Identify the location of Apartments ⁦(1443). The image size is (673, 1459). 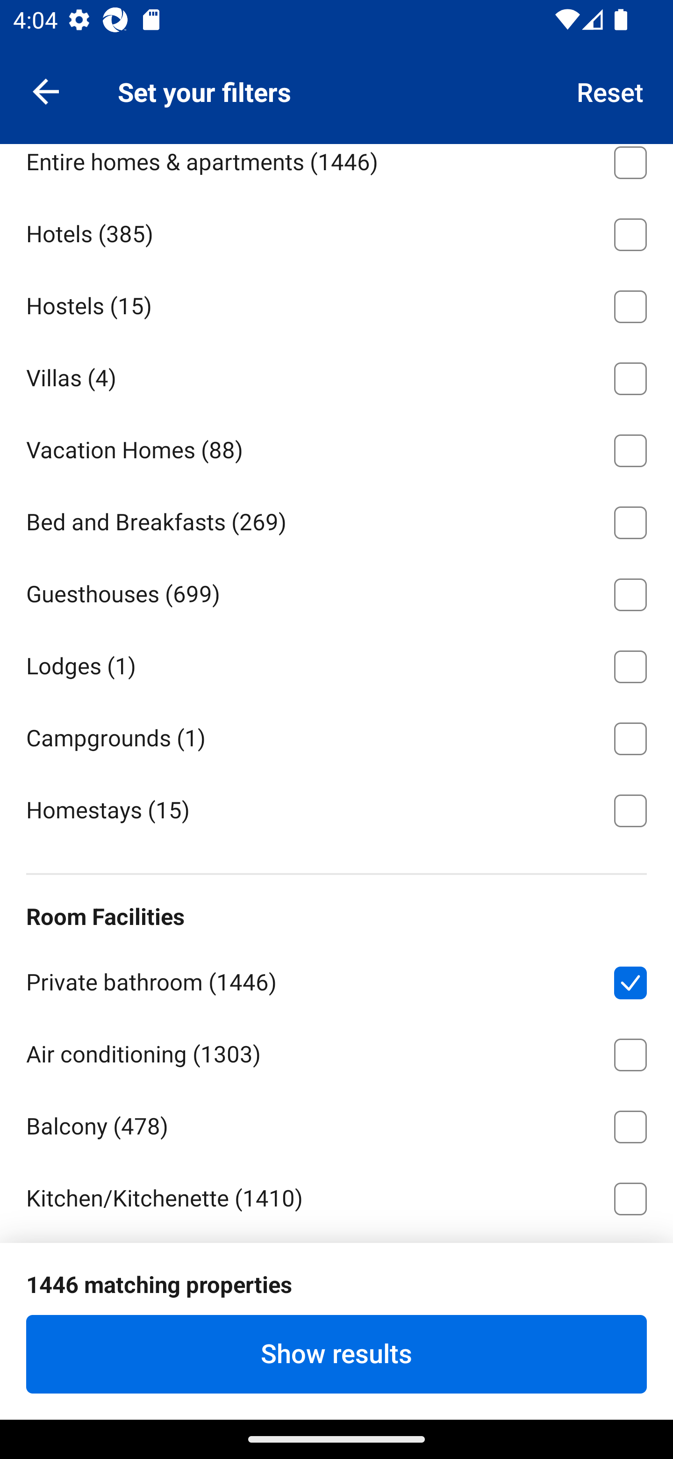
(336, 87).